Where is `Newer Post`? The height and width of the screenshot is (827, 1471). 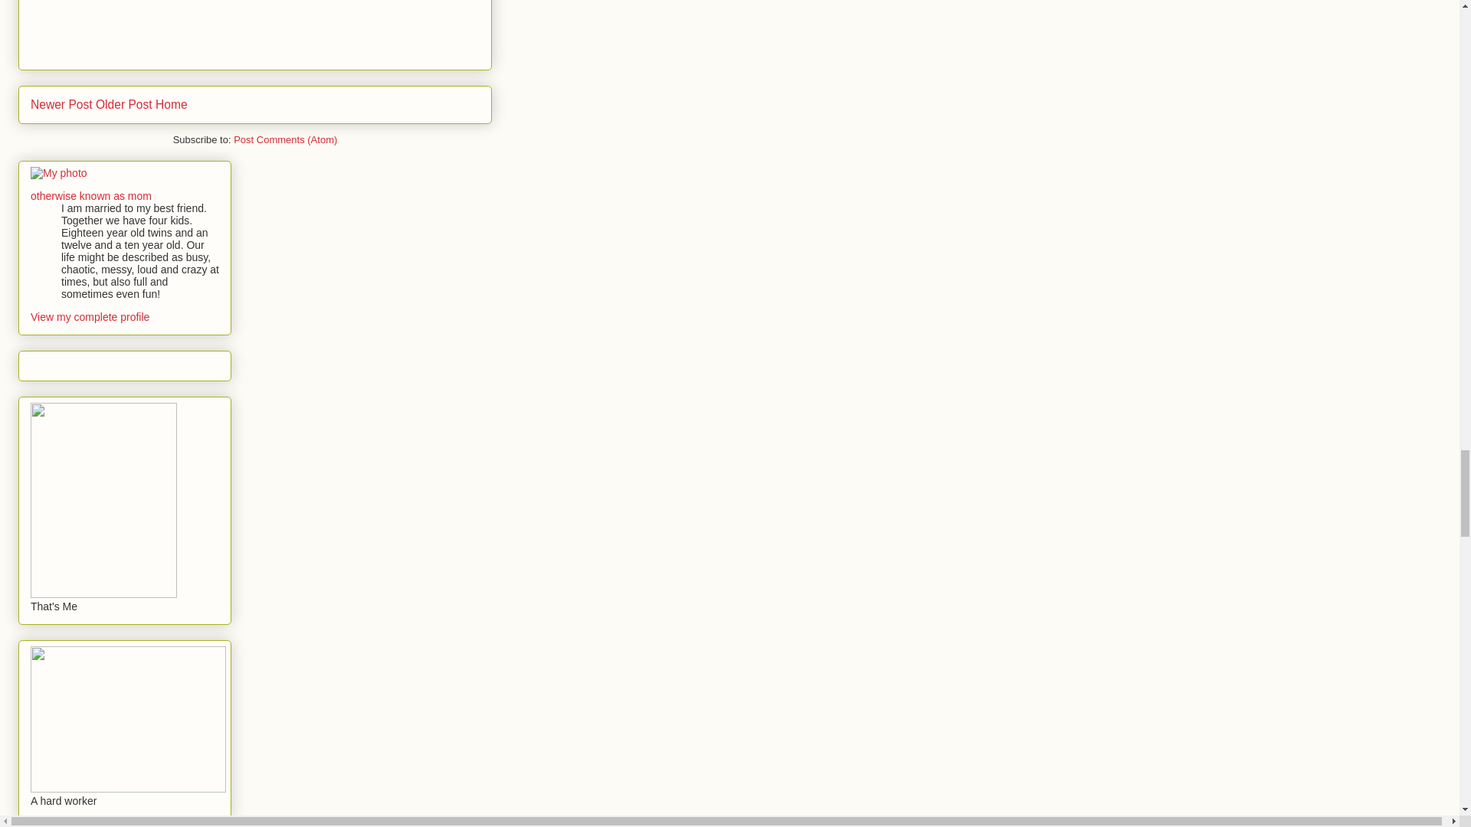
Newer Post is located at coordinates (61, 104).